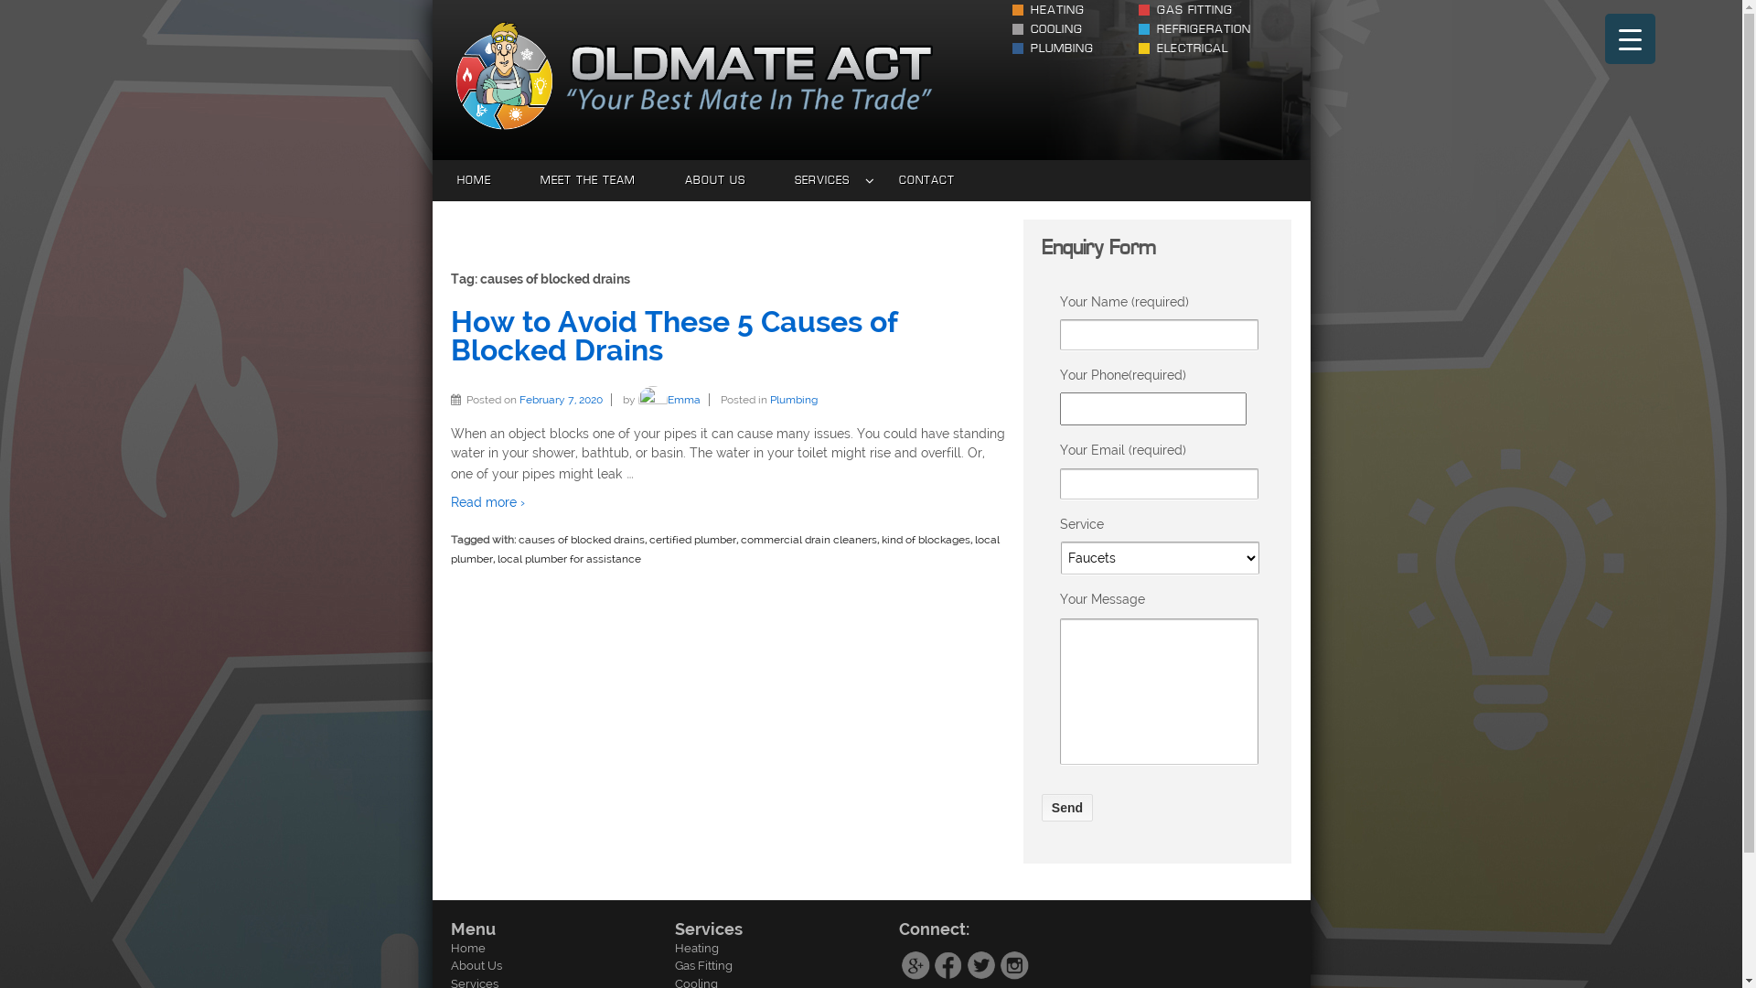  What do you see at coordinates (915, 965) in the screenshot?
I see `Google` at bounding box center [915, 965].